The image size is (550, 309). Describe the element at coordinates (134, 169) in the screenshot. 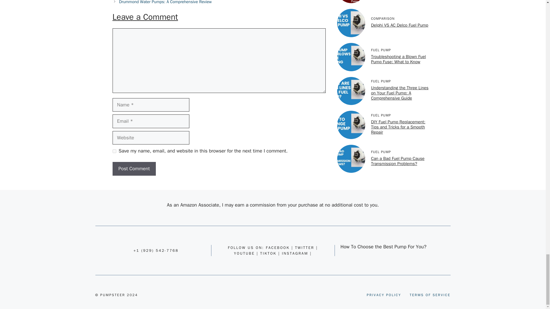

I see `Post Comment` at that location.